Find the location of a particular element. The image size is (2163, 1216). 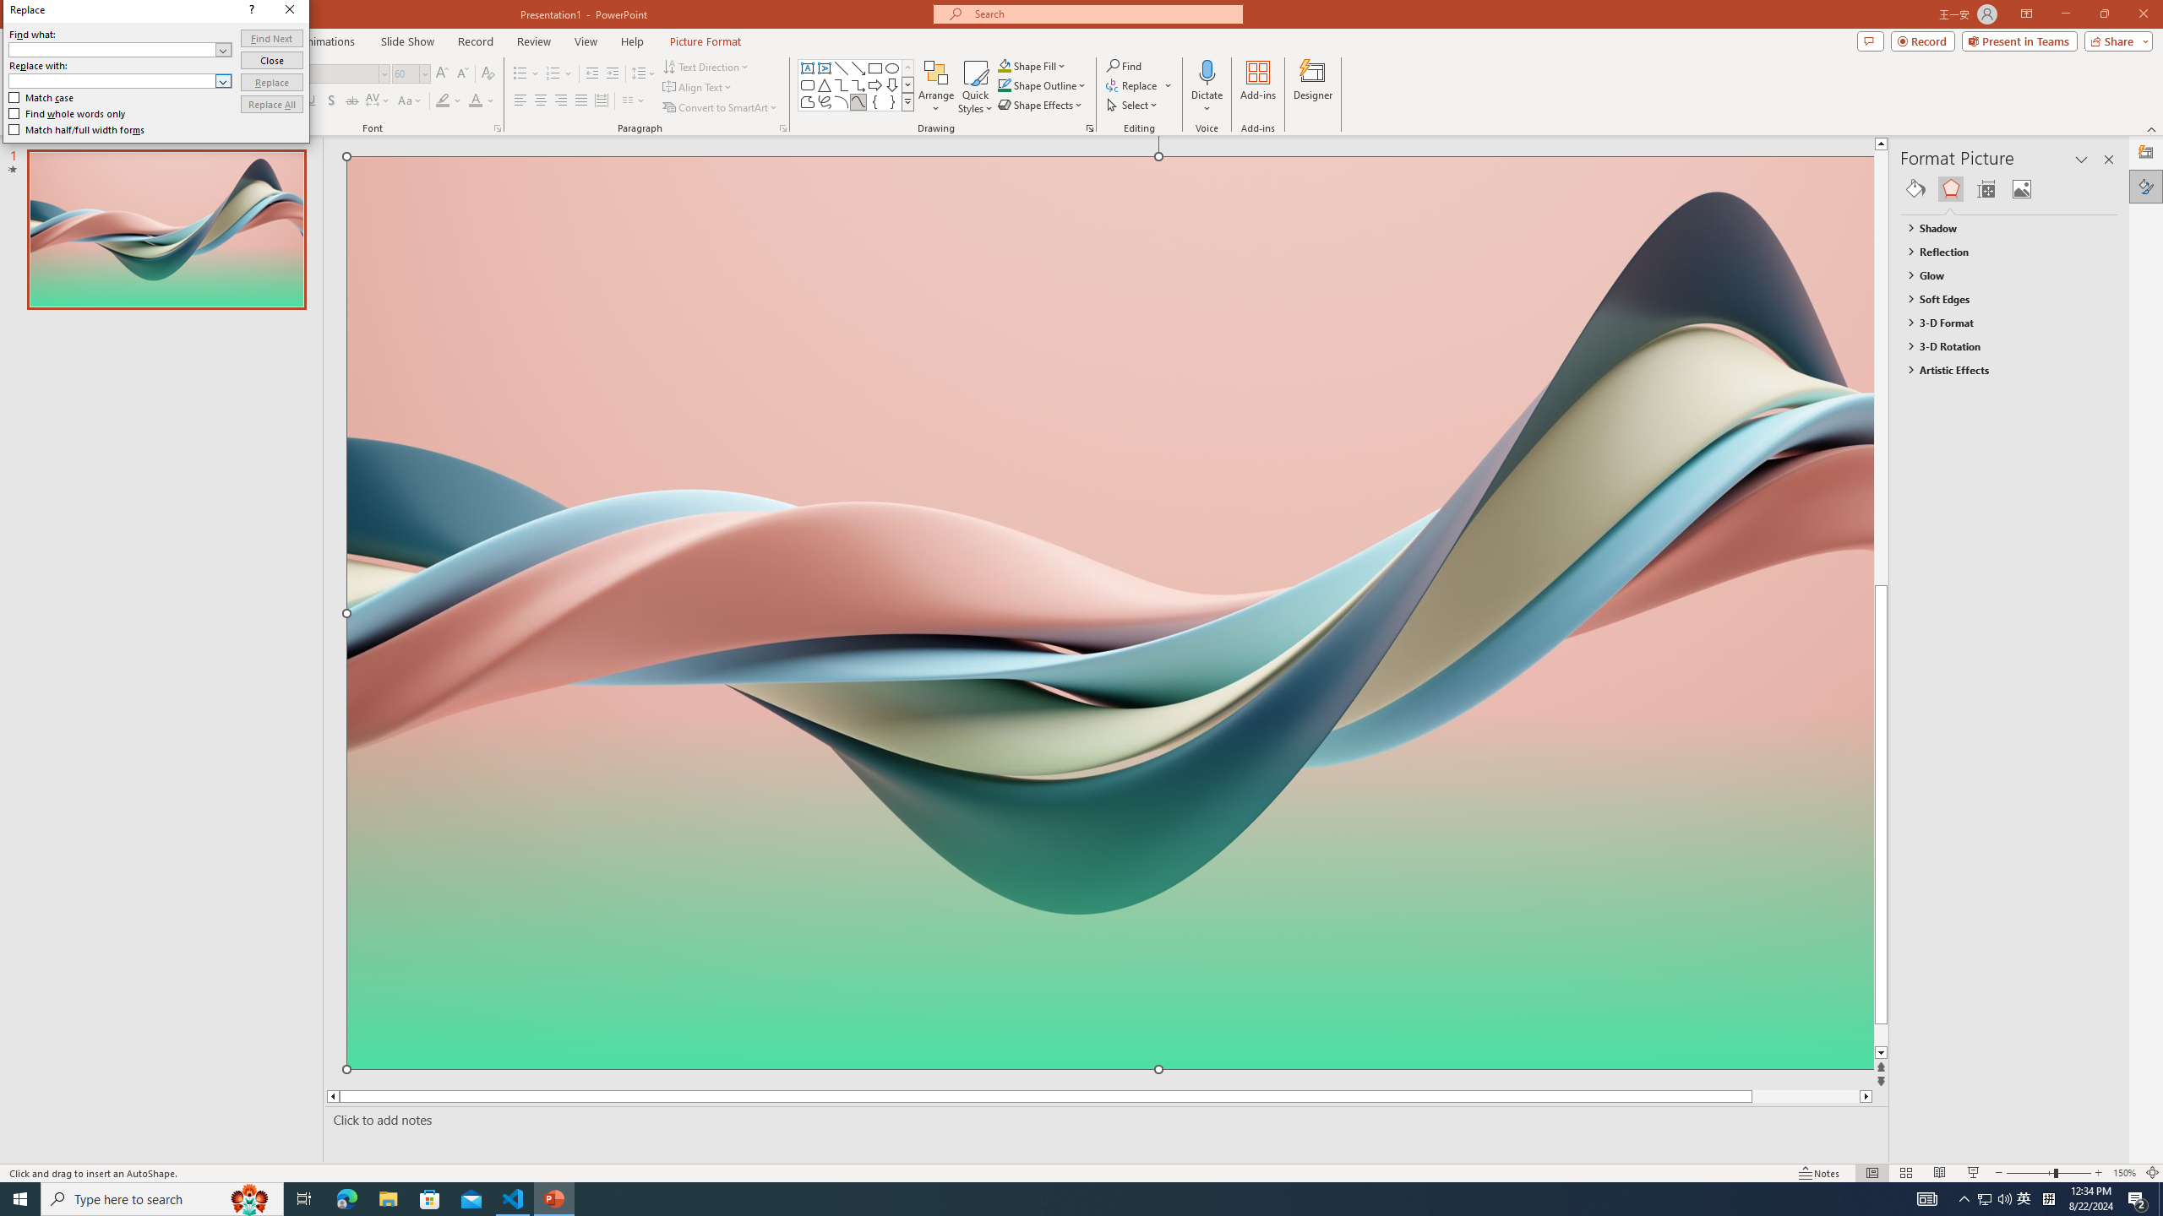

Convert to SmartArt is located at coordinates (2024, 1199).